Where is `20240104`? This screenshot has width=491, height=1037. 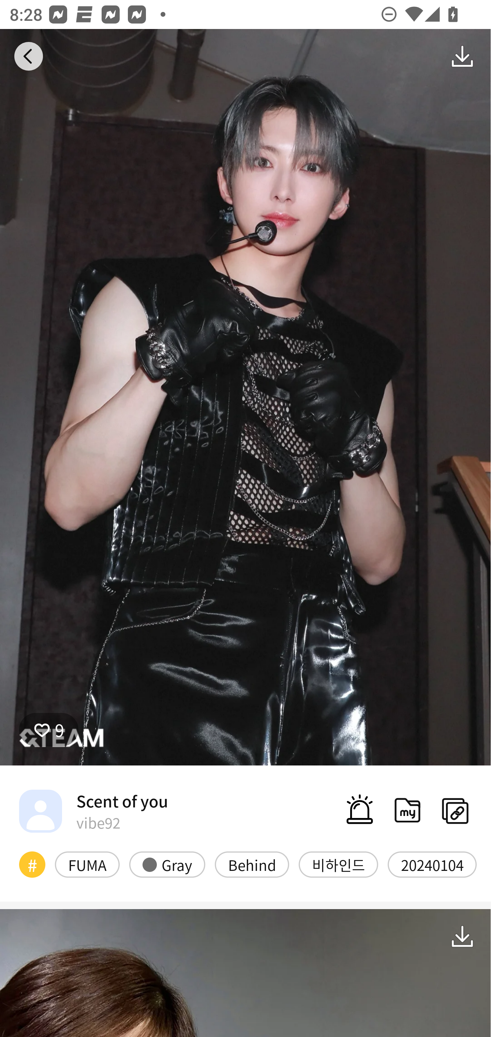 20240104 is located at coordinates (432, 864).